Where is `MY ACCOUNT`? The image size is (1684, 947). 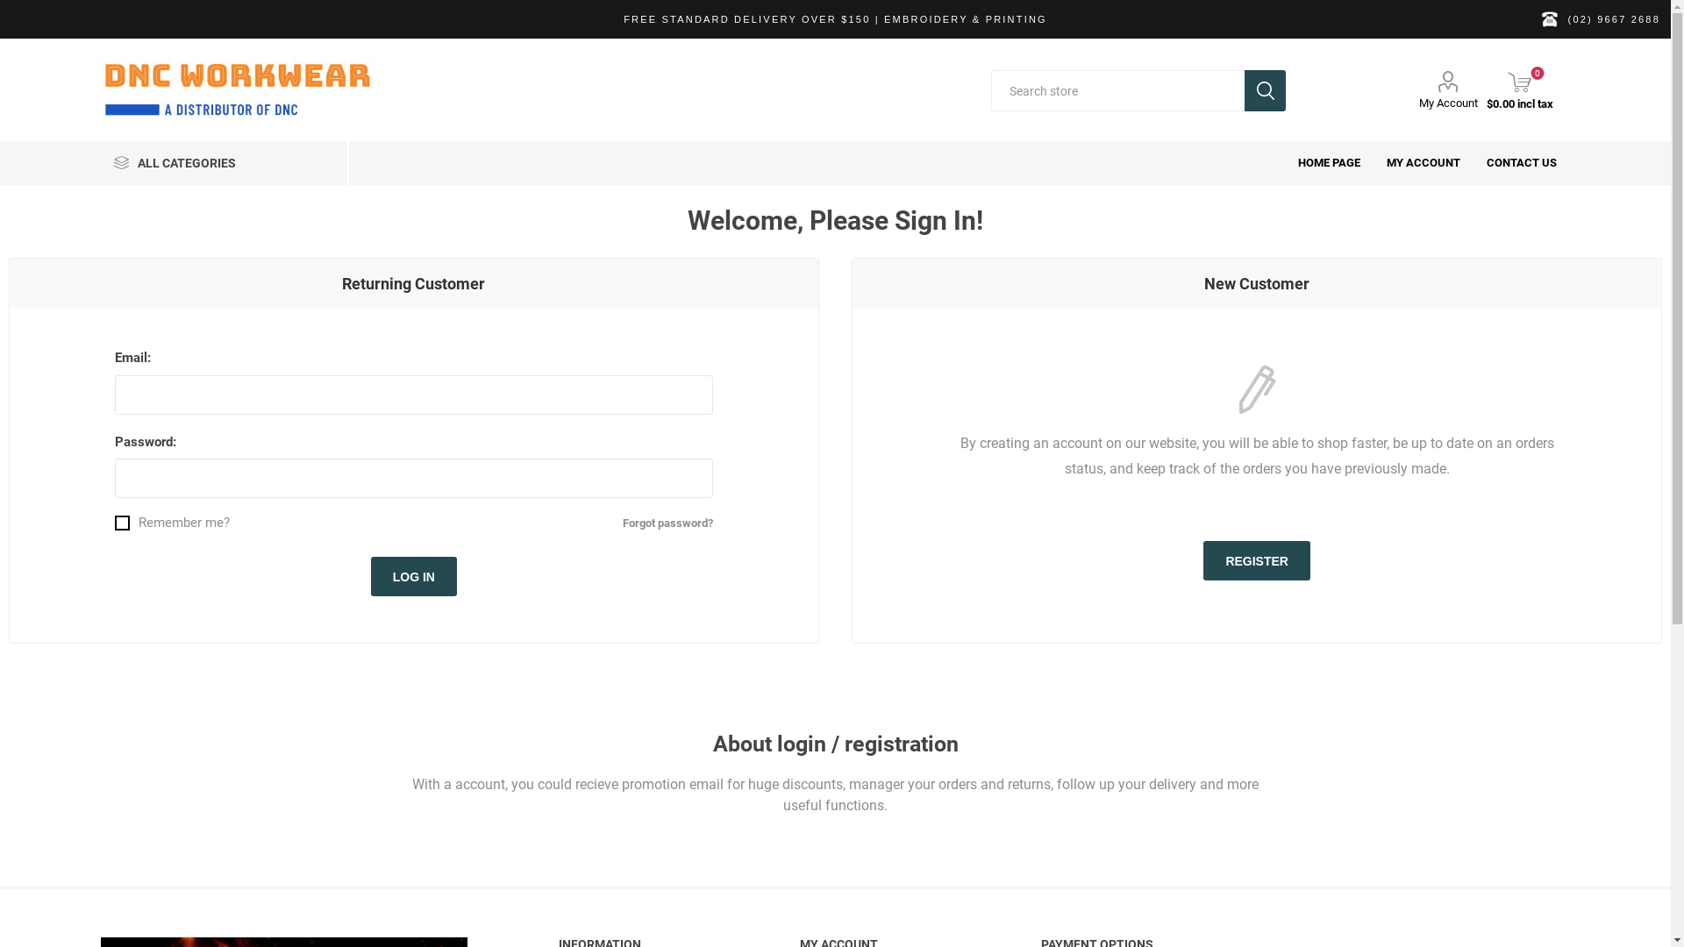
MY ACCOUNT is located at coordinates (1424, 163).